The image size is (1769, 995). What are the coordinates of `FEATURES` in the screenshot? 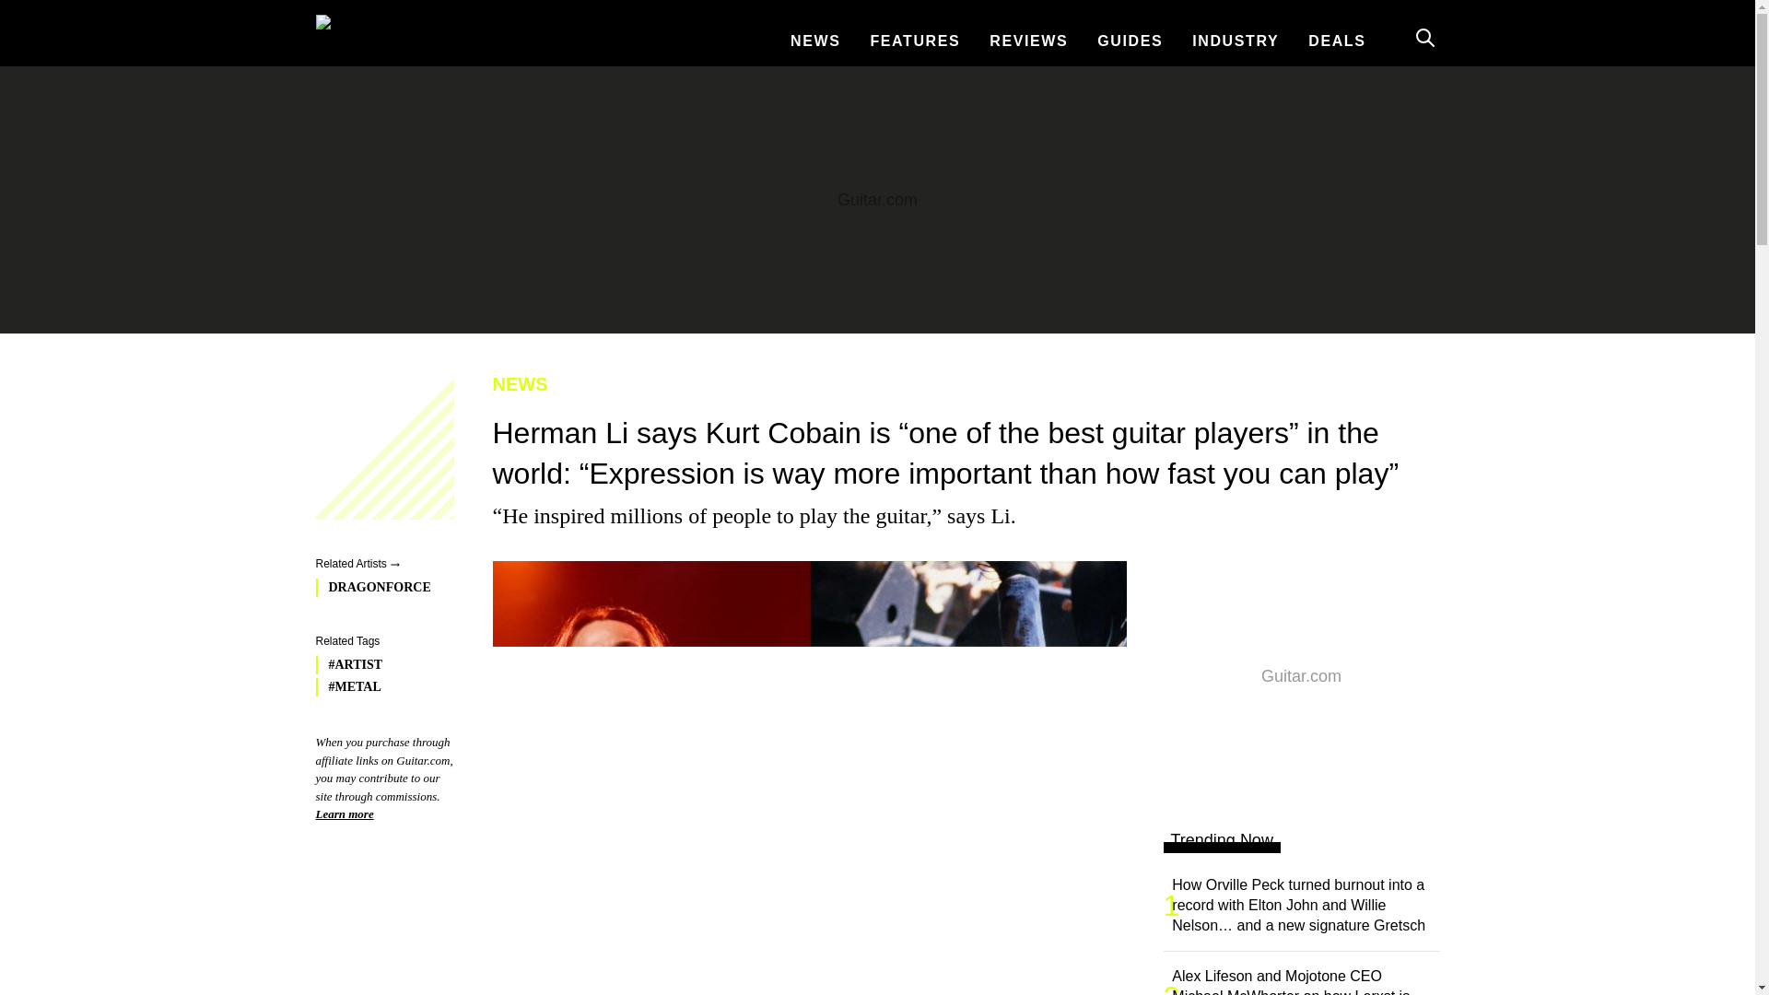 It's located at (915, 40).